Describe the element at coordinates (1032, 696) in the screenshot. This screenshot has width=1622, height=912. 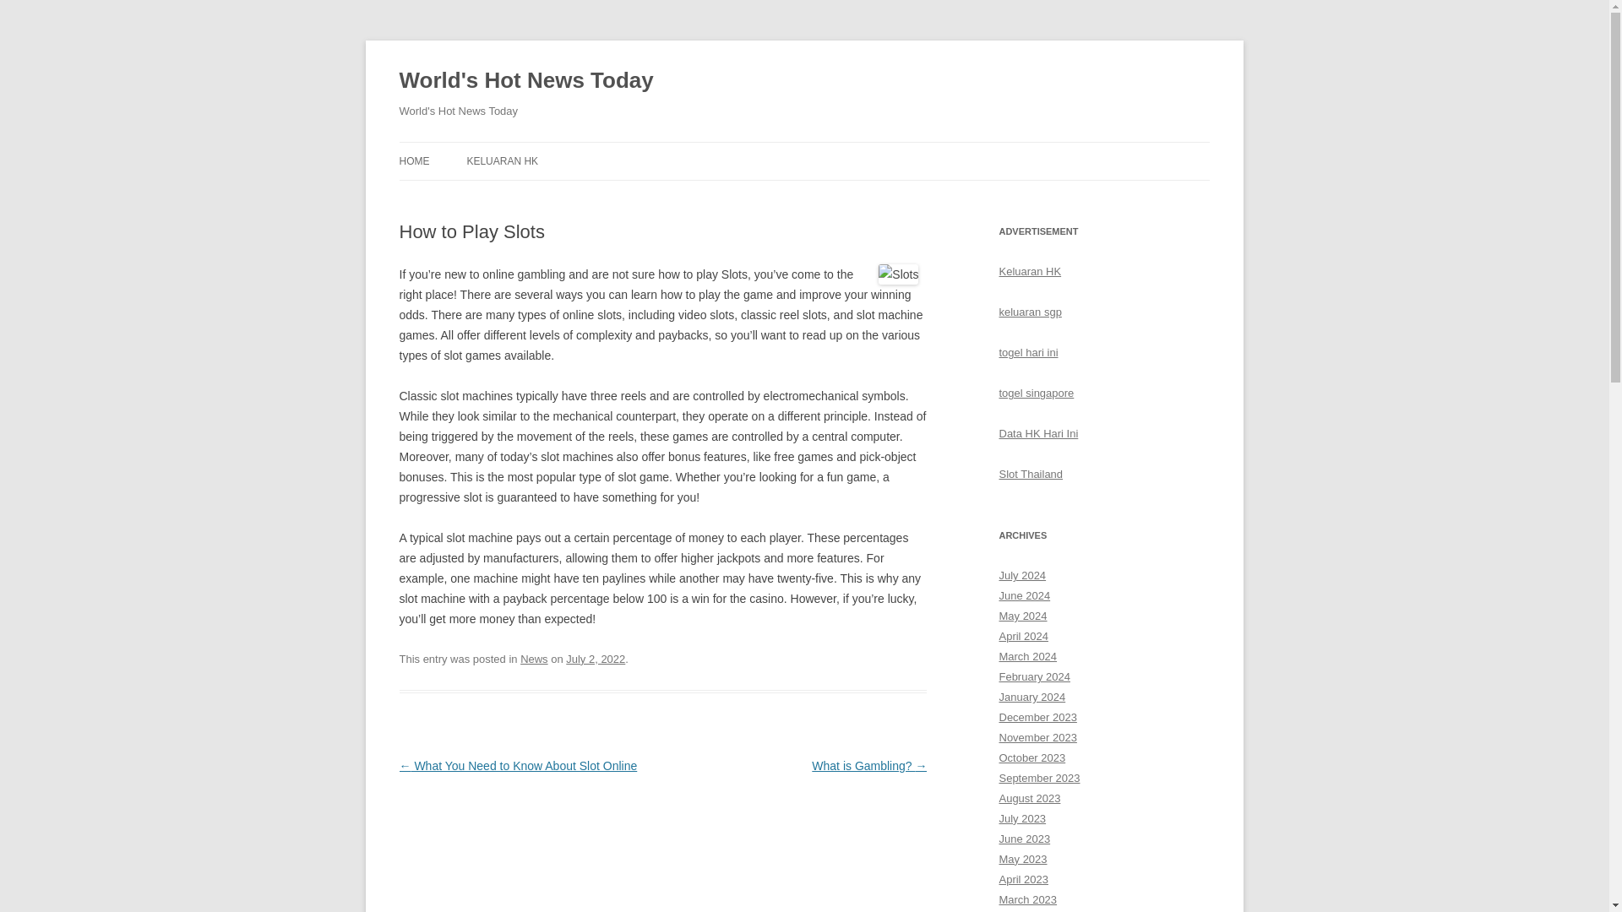
I see `January 2024` at that location.